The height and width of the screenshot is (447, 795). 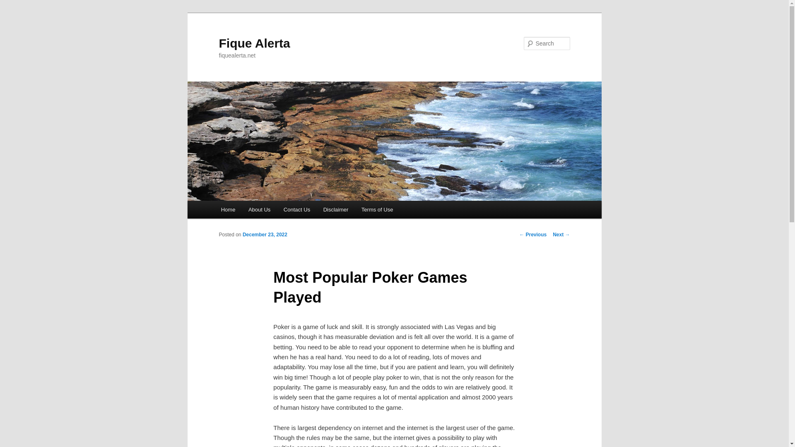 I want to click on 3:16 pm, so click(x=265, y=234).